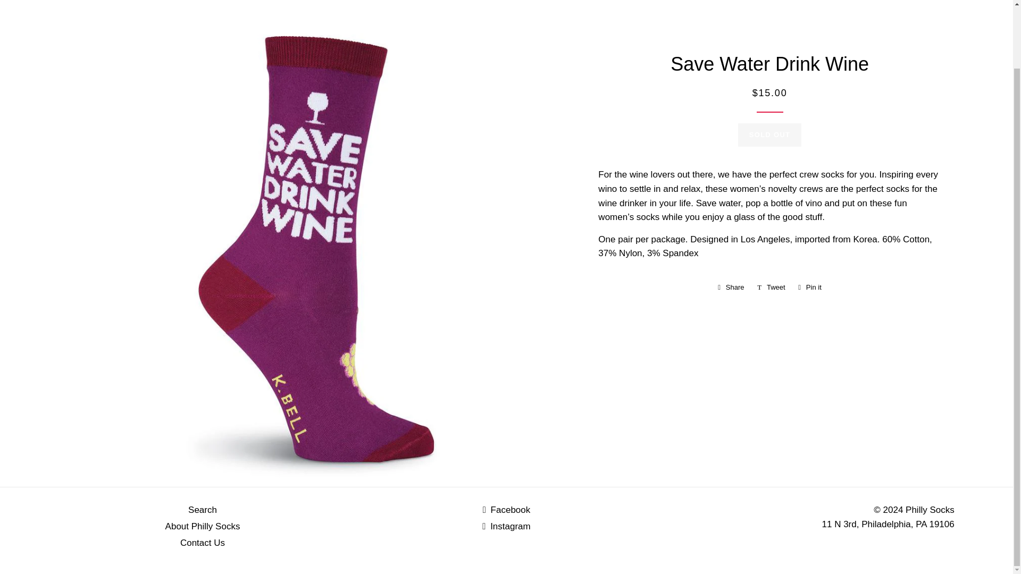 This screenshot has width=1021, height=574. What do you see at coordinates (507, 510) in the screenshot?
I see `Instagram` at bounding box center [507, 510].